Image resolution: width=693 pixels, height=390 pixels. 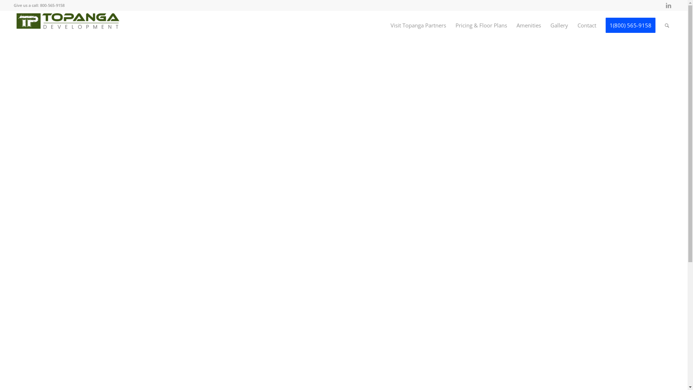 What do you see at coordinates (631, 25) in the screenshot?
I see `1(800) 565-9158` at bounding box center [631, 25].